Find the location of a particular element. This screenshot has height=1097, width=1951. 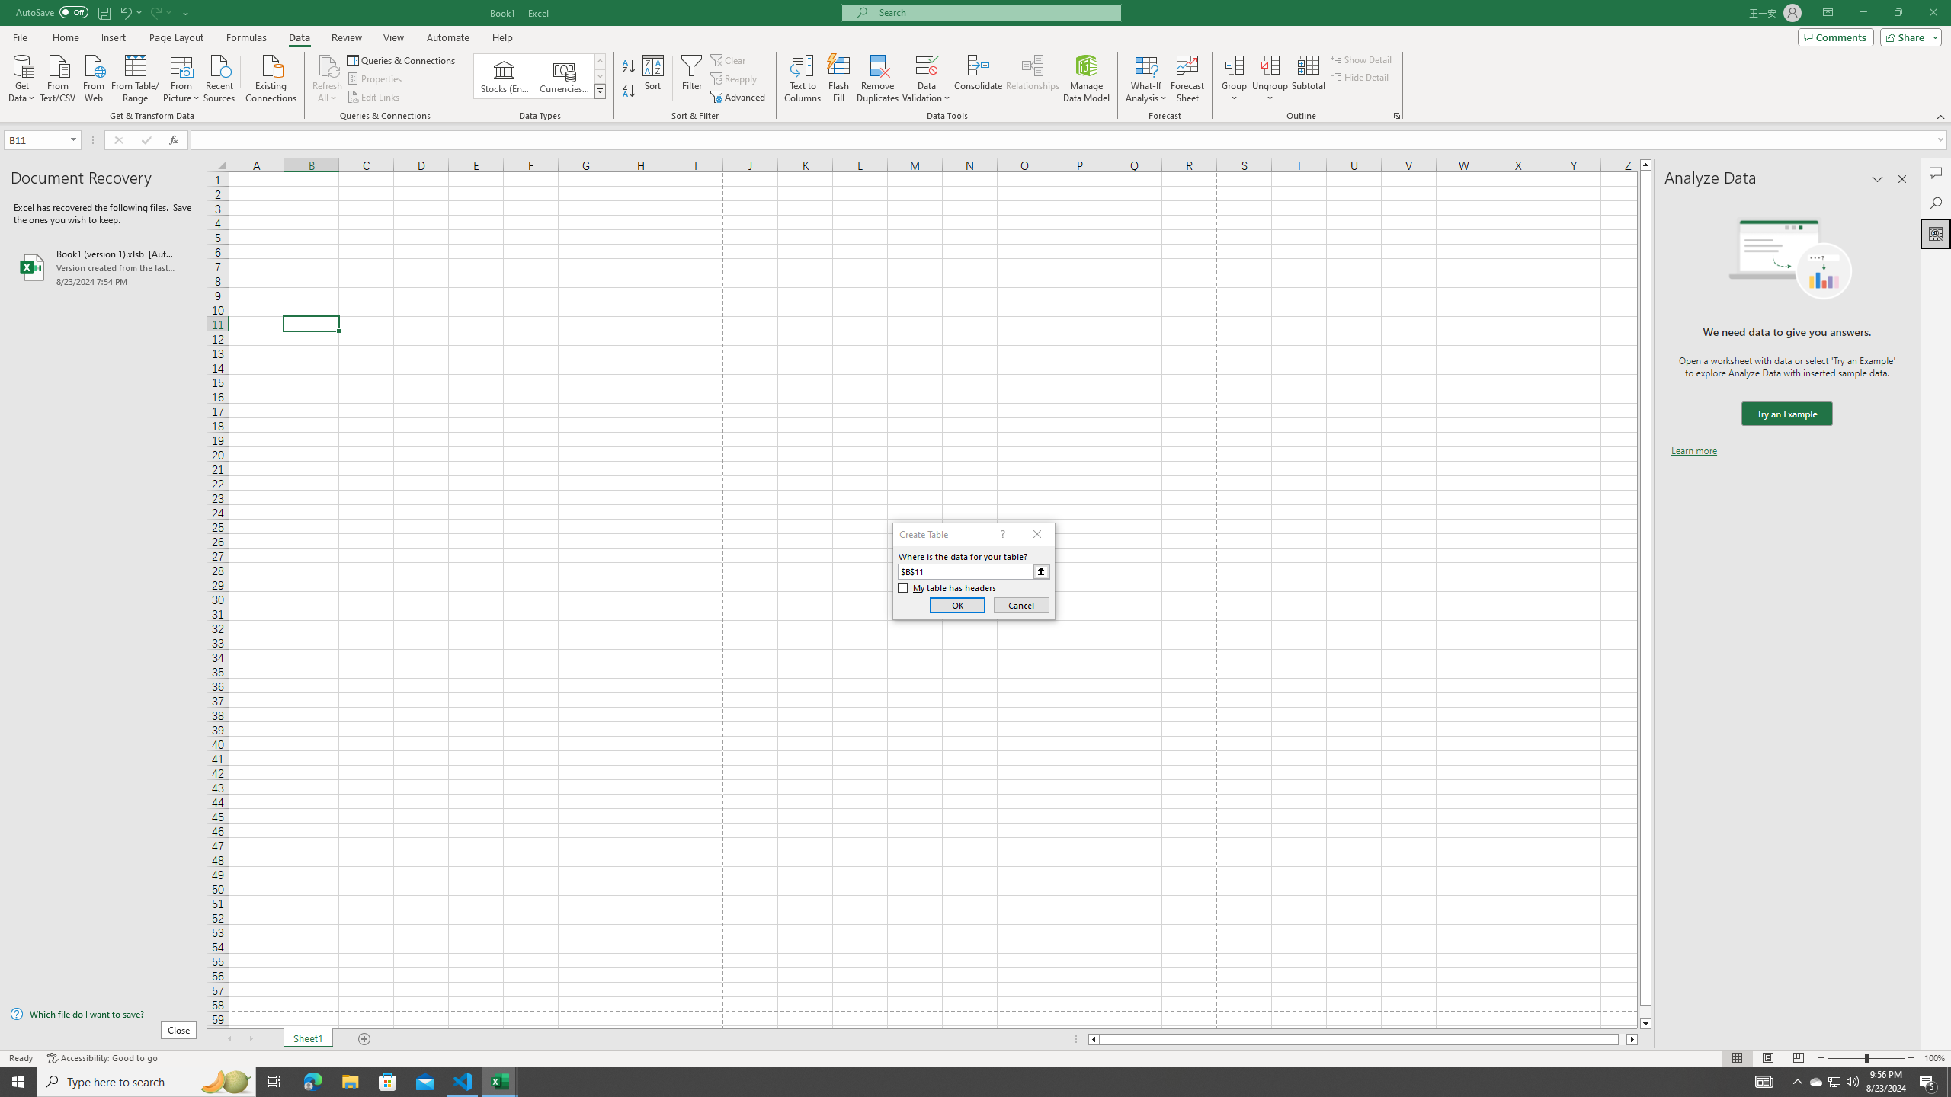

Hide Detail is located at coordinates (1360, 76).